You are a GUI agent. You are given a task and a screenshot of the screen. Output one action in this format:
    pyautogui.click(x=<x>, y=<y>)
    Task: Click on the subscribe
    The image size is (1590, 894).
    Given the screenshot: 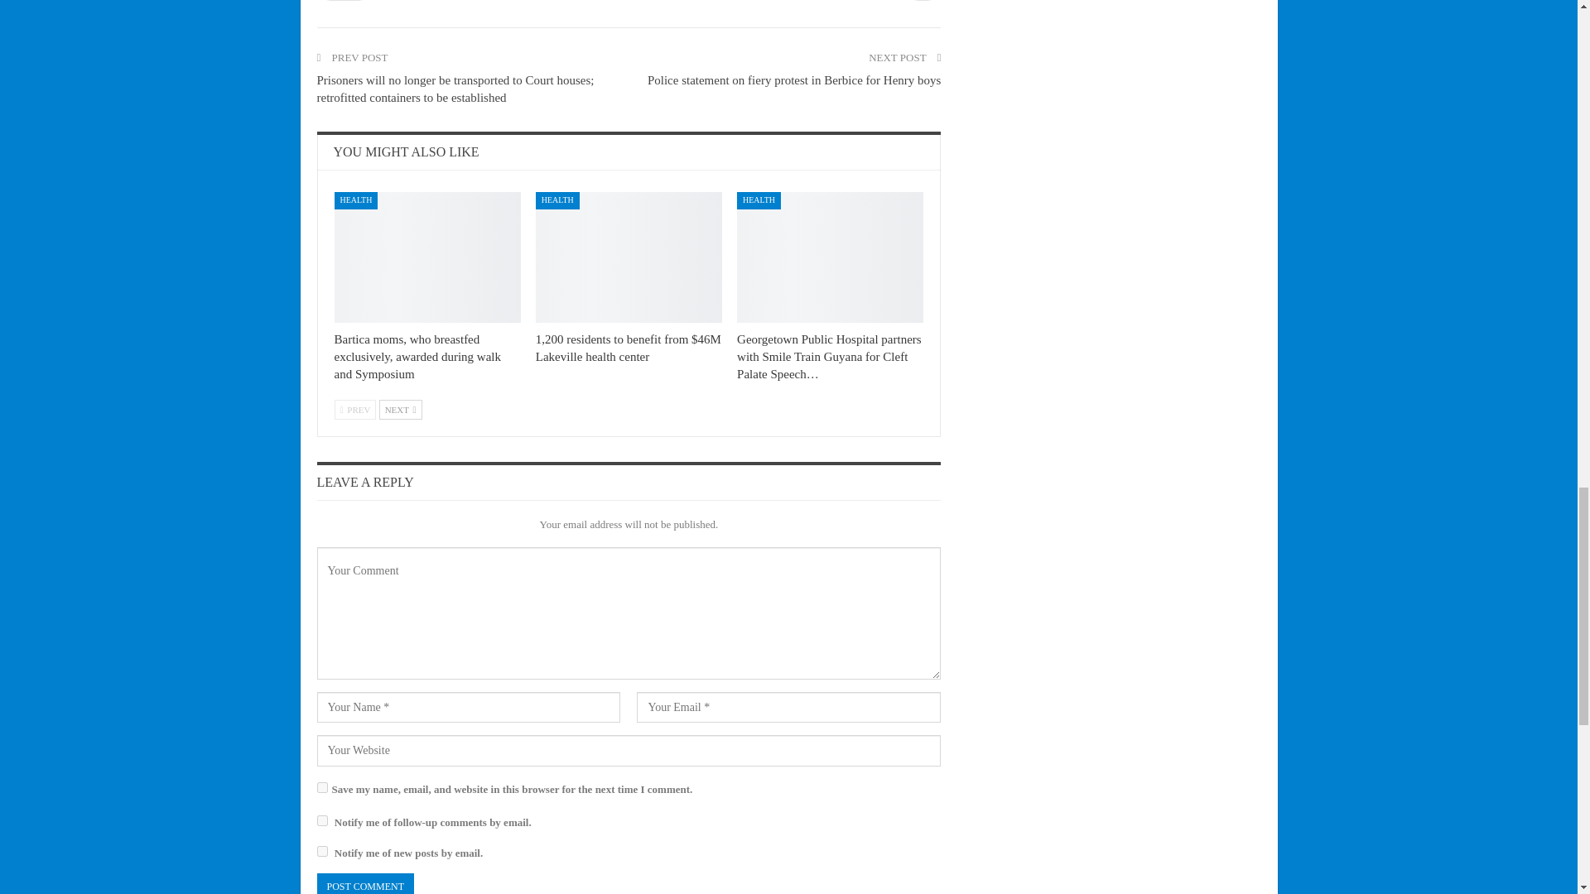 What is the action you would take?
    pyautogui.click(x=321, y=819)
    